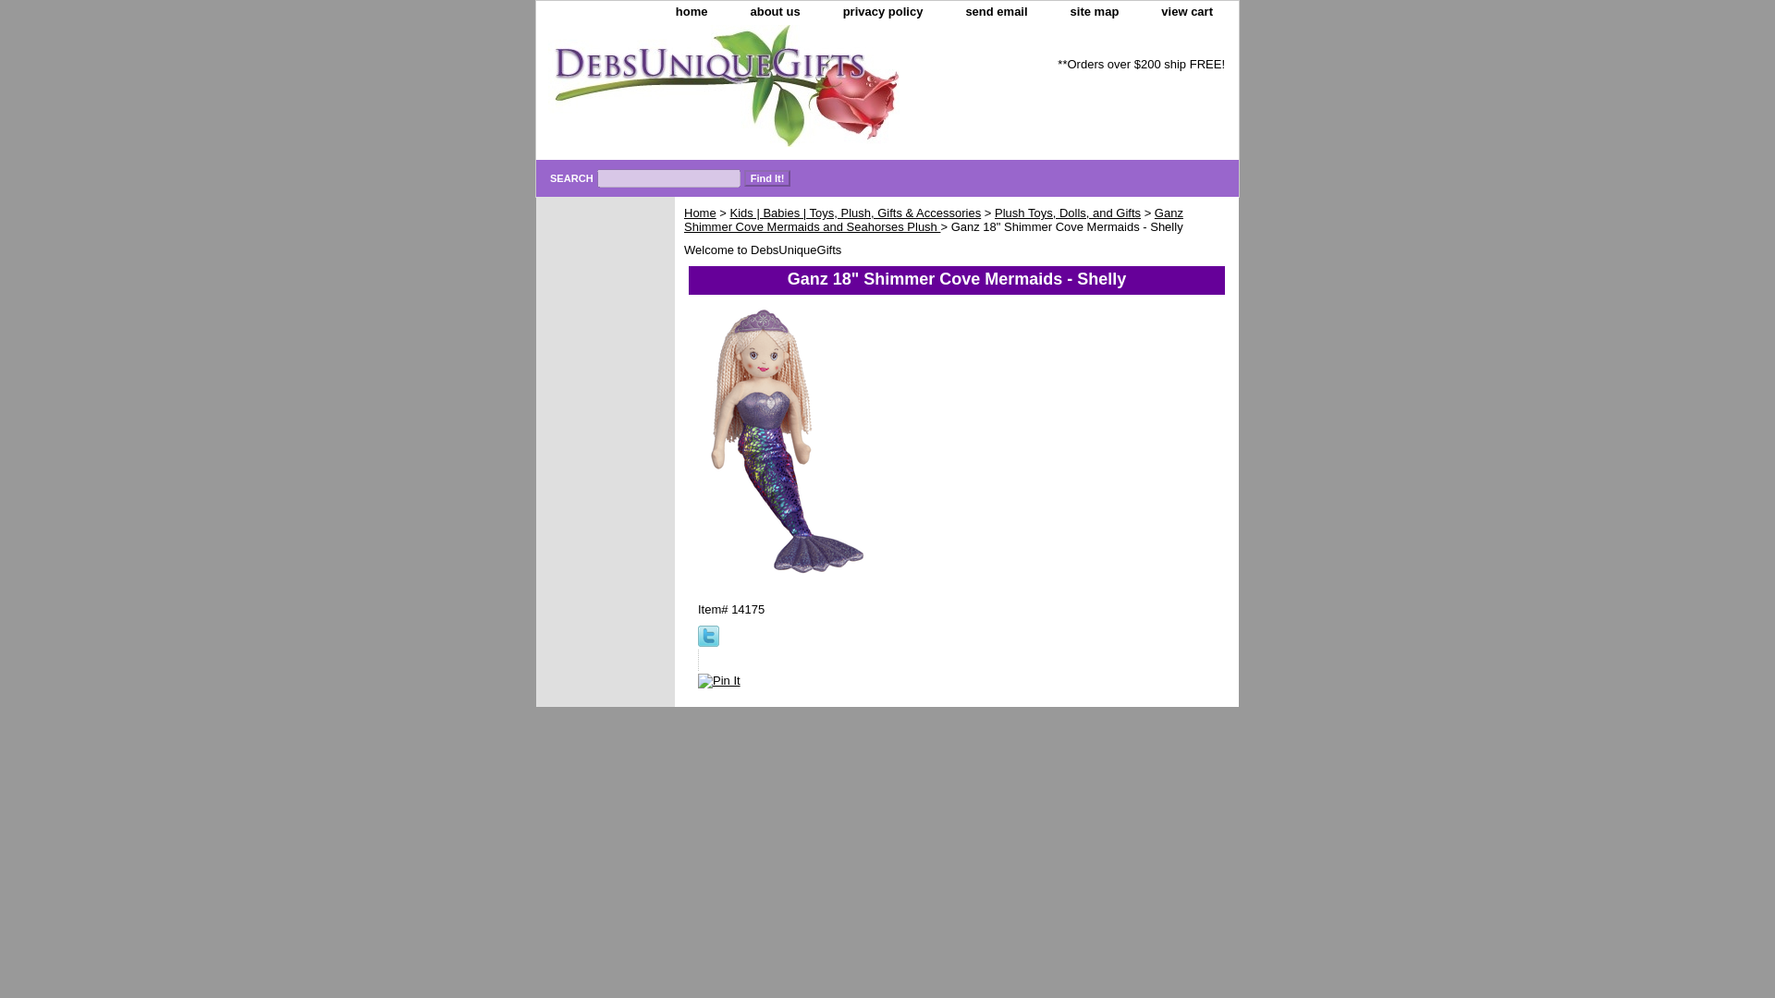 This screenshot has height=998, width=1775. I want to click on Ganz Shimmer Cove Mermaids and Seahorses Plush, so click(934, 219).